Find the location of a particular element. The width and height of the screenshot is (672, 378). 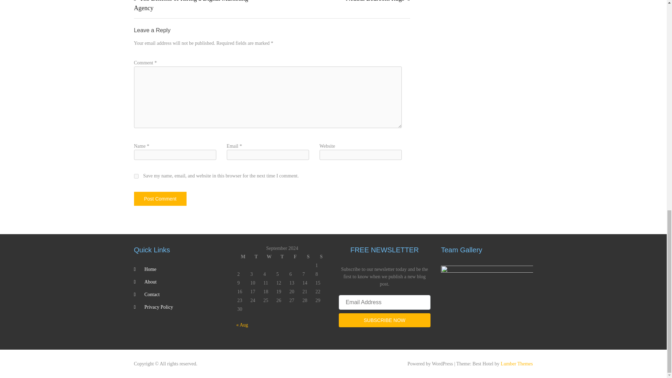

yes is located at coordinates (136, 176).